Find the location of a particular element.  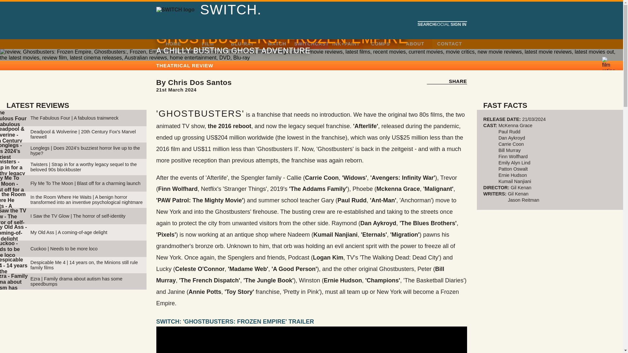

CONTACT is located at coordinates (449, 44).